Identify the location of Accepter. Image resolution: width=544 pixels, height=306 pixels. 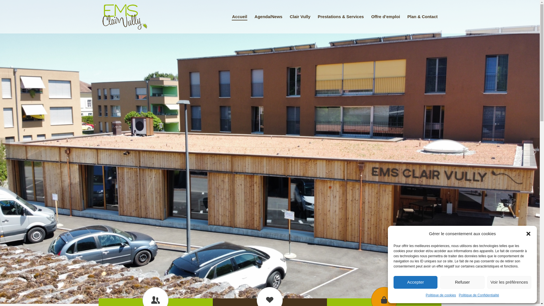
(415, 282).